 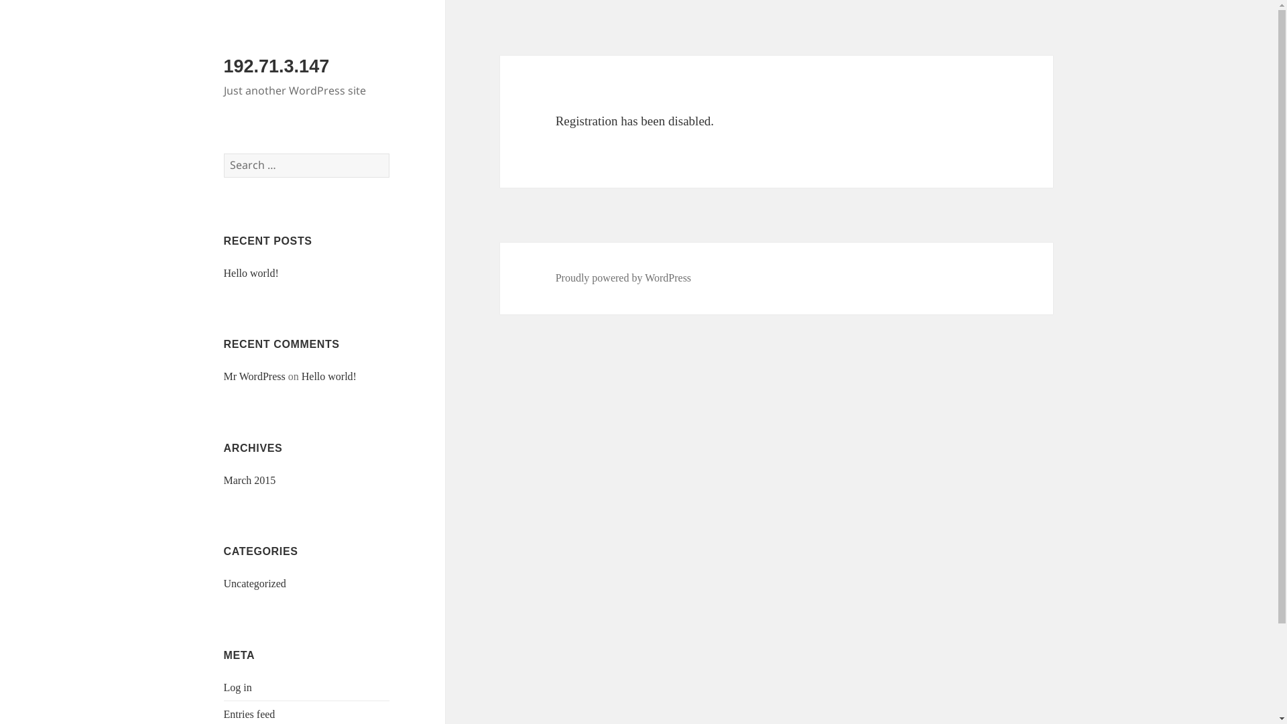 What do you see at coordinates (623, 278) in the screenshot?
I see `Proudly powered by WordPress` at bounding box center [623, 278].